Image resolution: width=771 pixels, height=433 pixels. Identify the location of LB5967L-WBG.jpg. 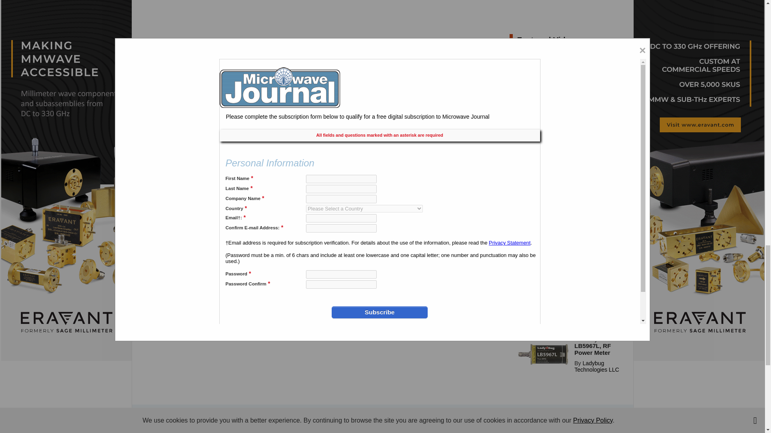
(543, 354).